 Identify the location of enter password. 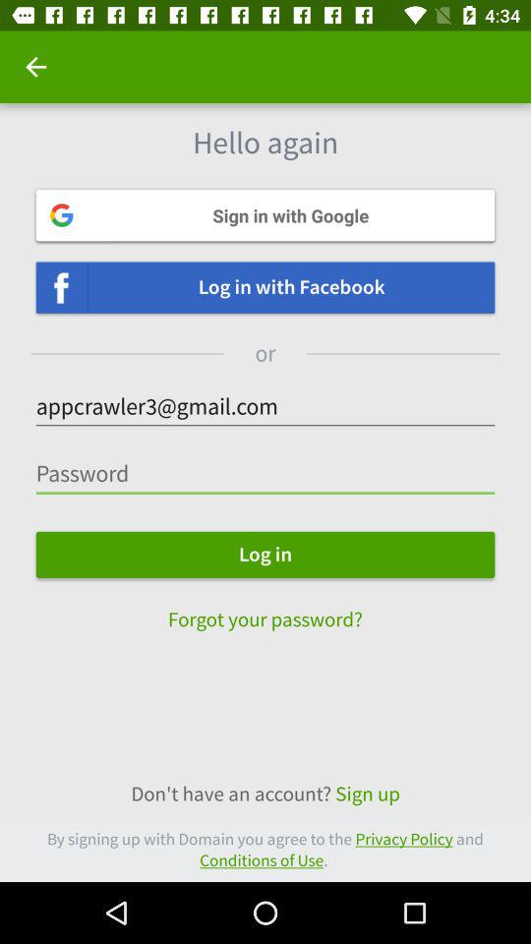
(265, 474).